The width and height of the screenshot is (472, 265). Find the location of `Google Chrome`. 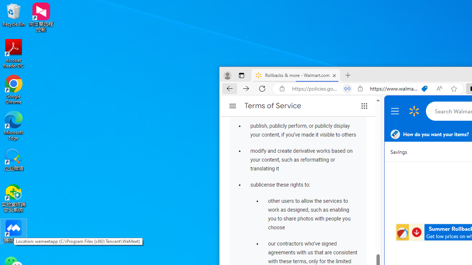

Google Chrome is located at coordinates (14, 89).